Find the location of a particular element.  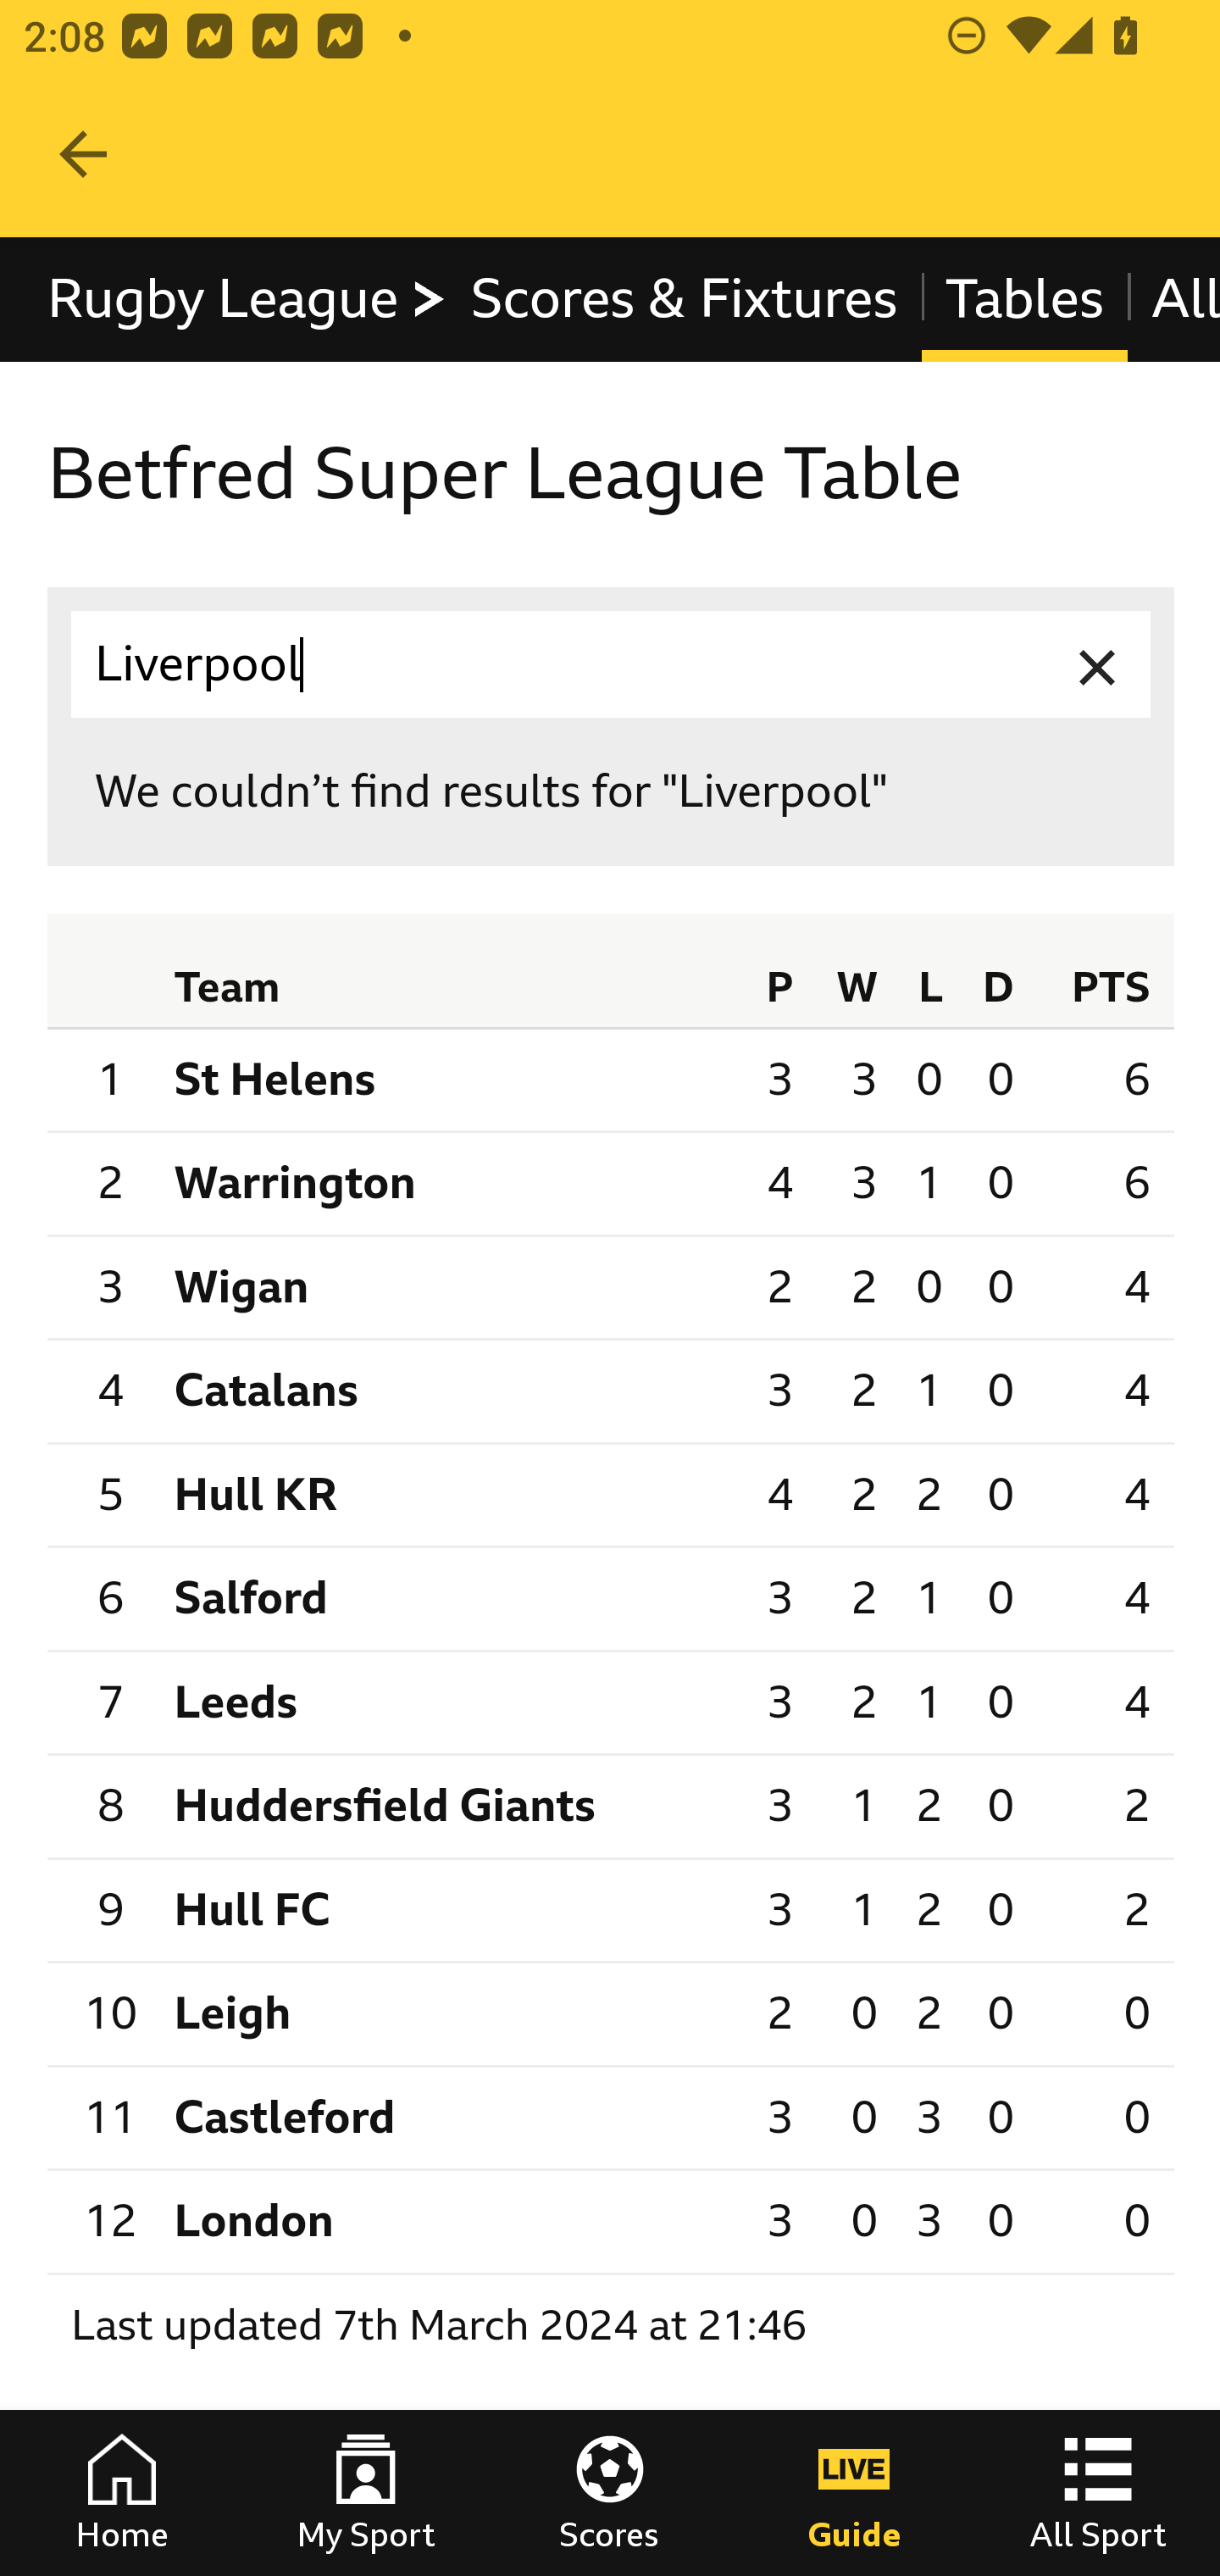

Wigan Warriors is located at coordinates (451, 1286).